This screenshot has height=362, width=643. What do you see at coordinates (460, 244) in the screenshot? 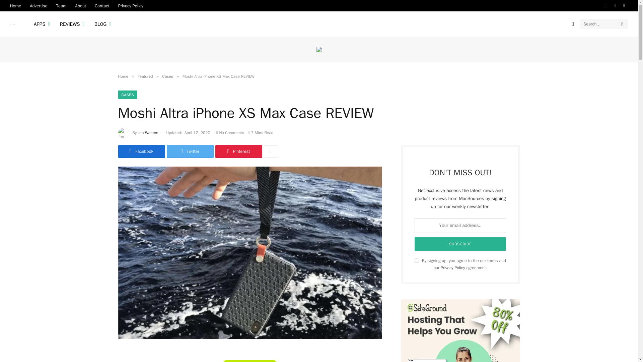
I see `Subscribe` at bounding box center [460, 244].